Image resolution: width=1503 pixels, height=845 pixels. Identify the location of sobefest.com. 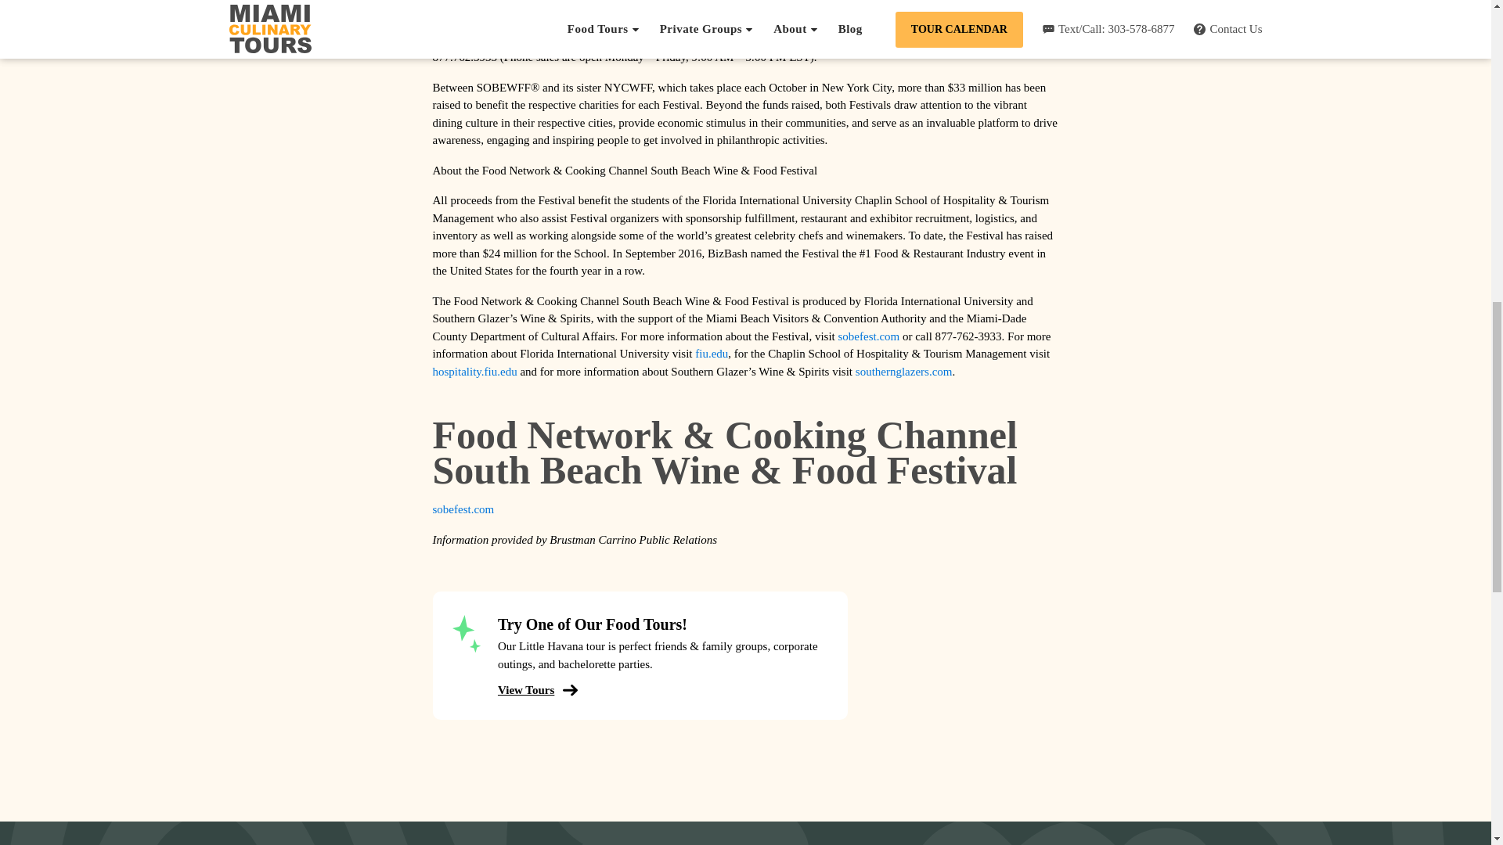
(867, 336).